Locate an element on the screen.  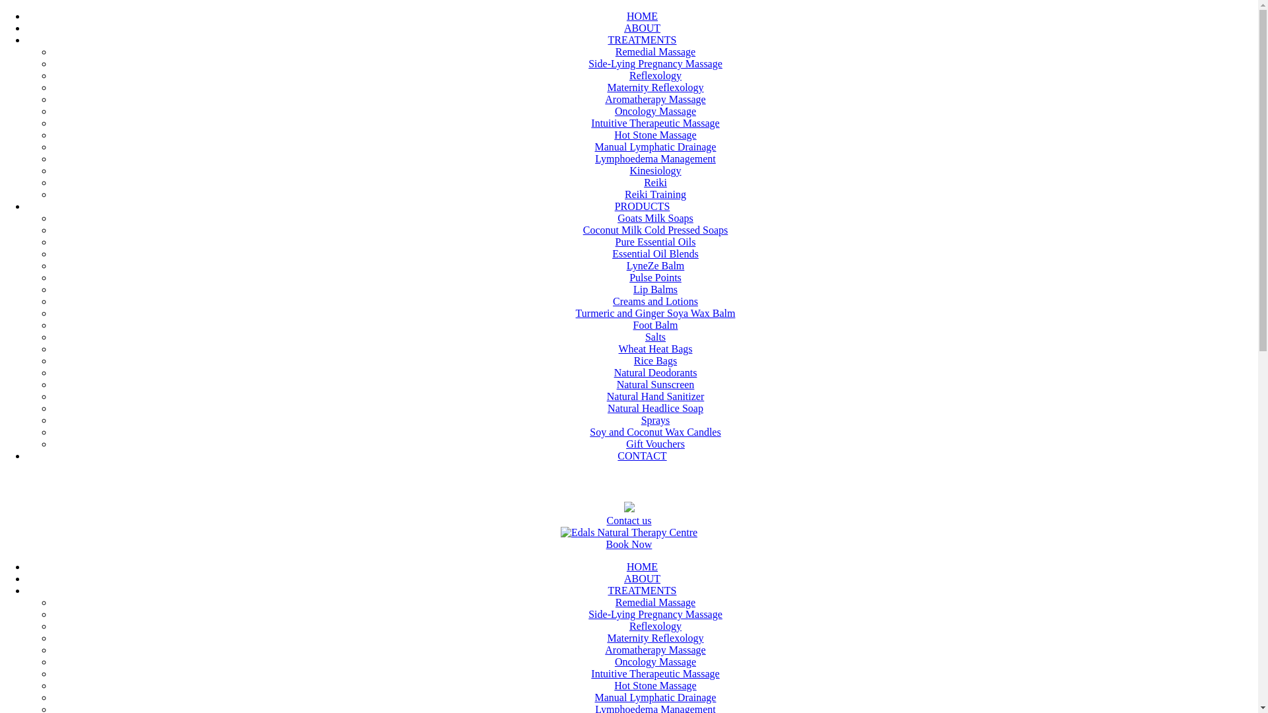
Gift Vouchers is located at coordinates (655, 444).